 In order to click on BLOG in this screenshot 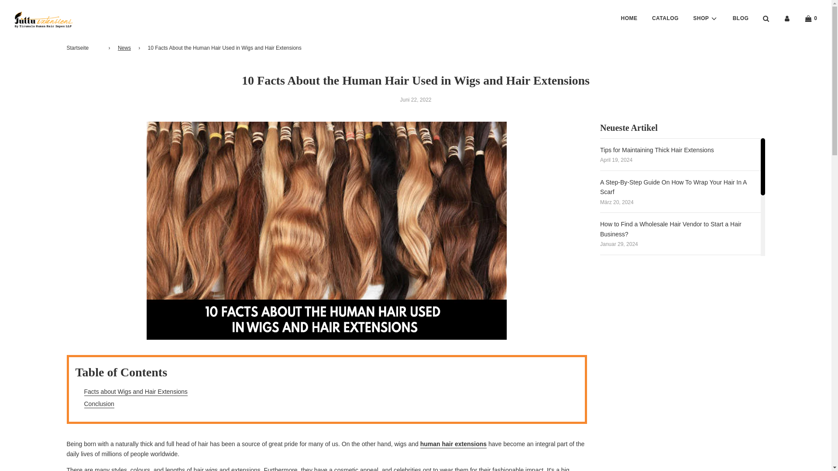, I will do `click(741, 18)`.